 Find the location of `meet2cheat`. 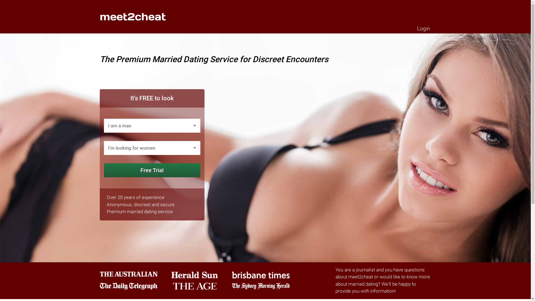

meet2cheat is located at coordinates (133, 17).